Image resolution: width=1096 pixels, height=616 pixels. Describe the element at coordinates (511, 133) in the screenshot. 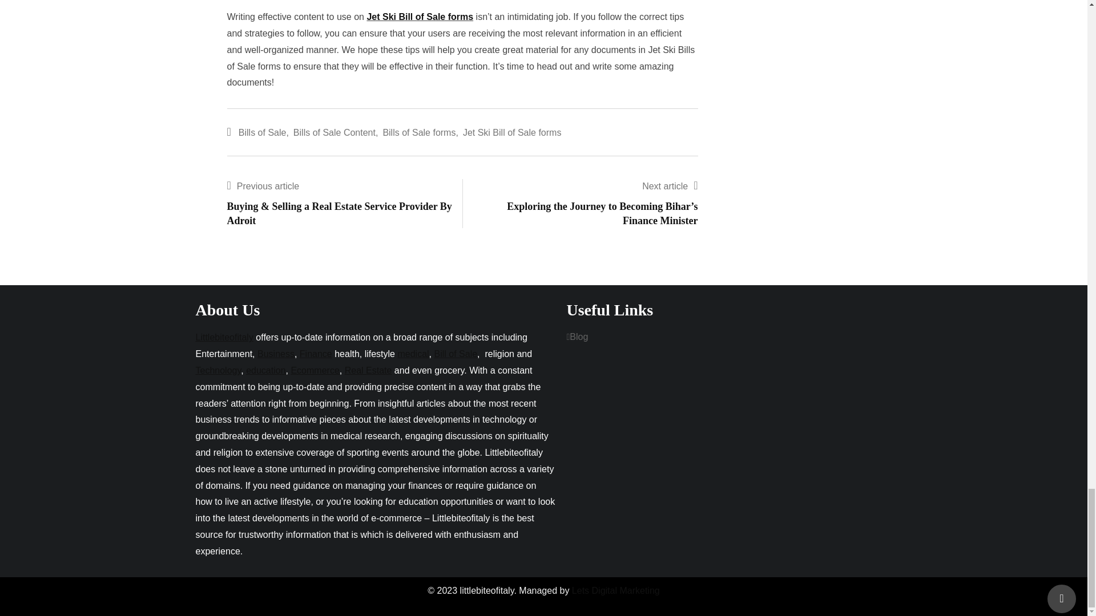

I see `Jet Ski Bill of Sale forms` at that location.